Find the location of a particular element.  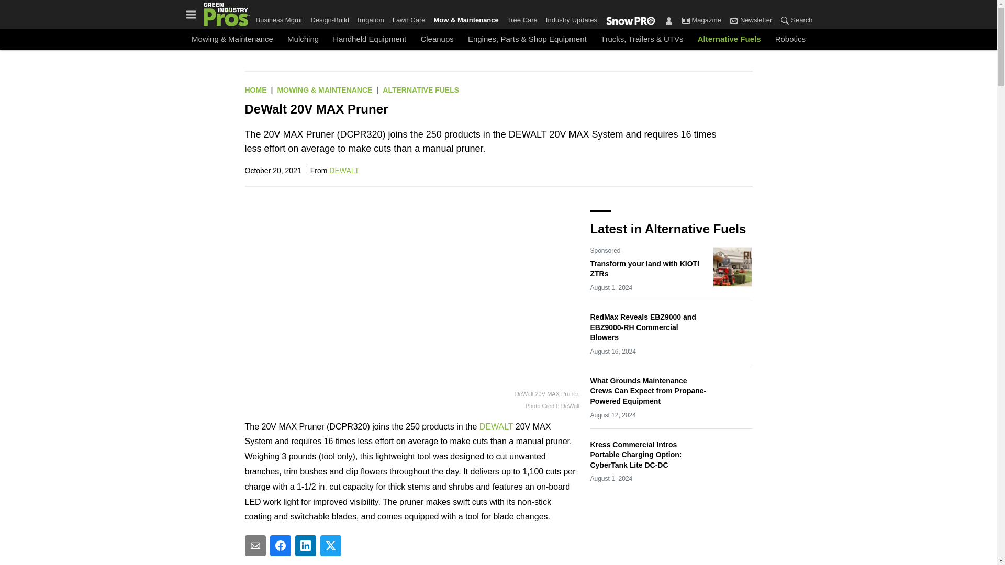

Sign In is located at coordinates (669, 20).